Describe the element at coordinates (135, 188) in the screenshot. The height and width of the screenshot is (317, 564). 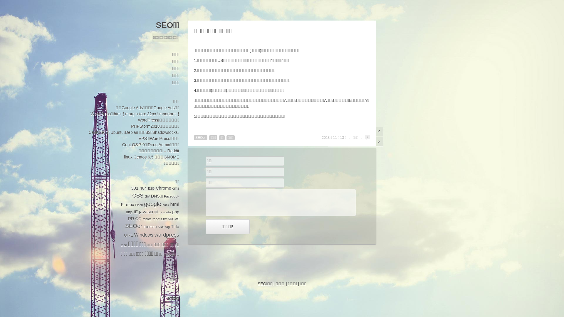
I see `301` at that location.